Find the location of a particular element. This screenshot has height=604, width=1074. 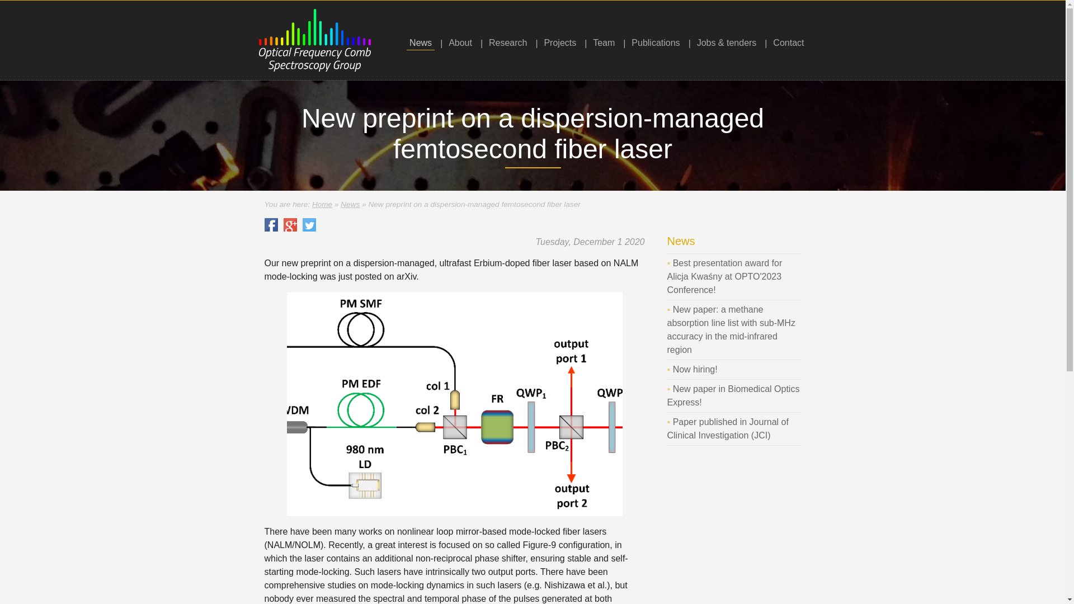

Research is located at coordinates (508, 43).